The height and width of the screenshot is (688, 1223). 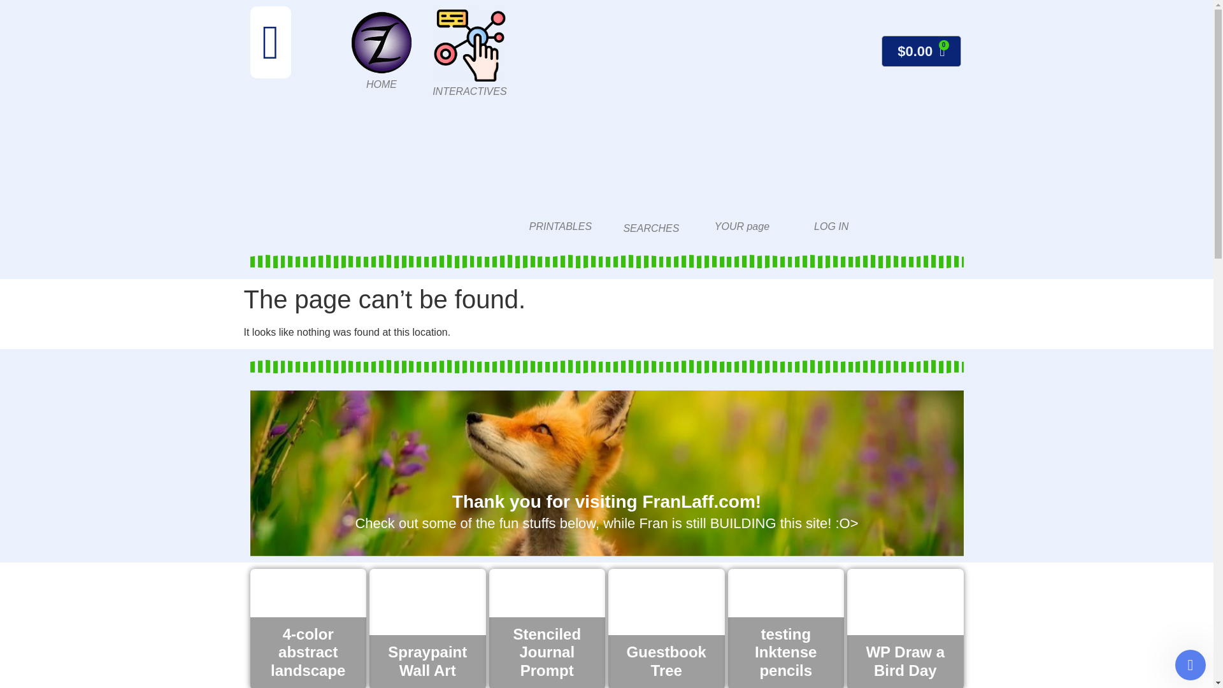 What do you see at coordinates (307, 628) in the screenshot?
I see `4-color abstract landscape` at bounding box center [307, 628].